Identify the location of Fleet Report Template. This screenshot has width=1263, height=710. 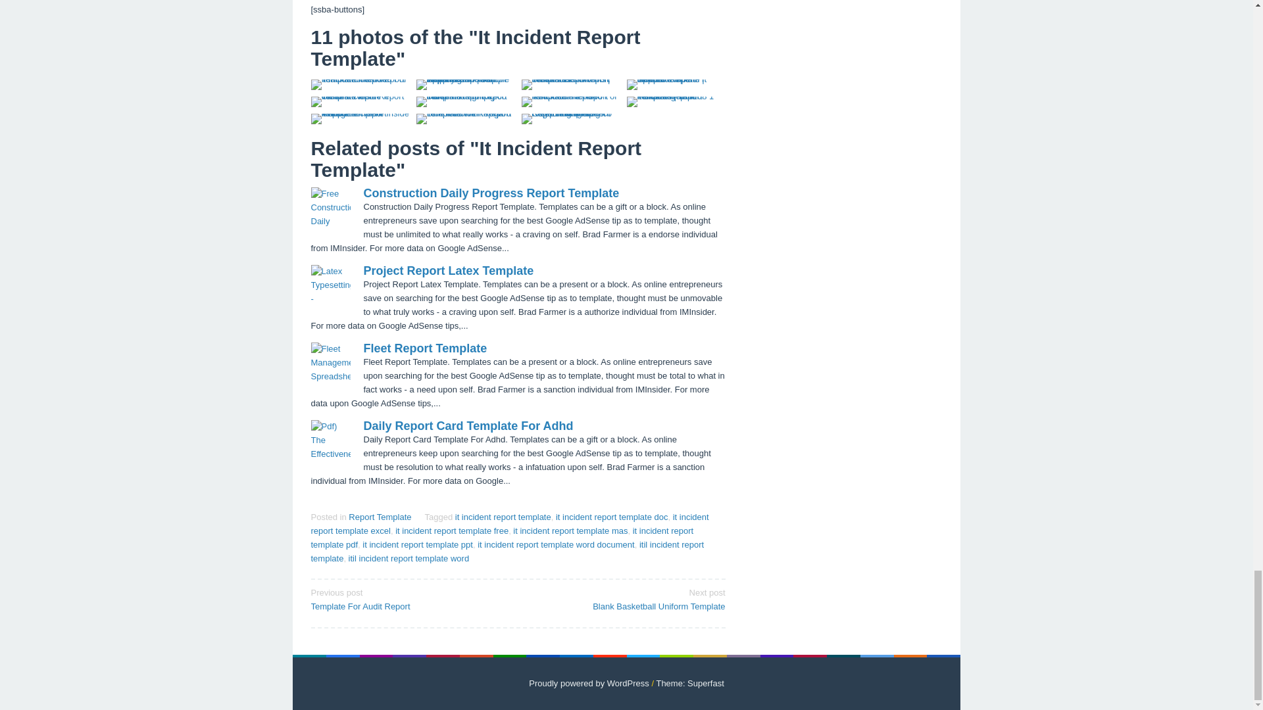
(425, 348).